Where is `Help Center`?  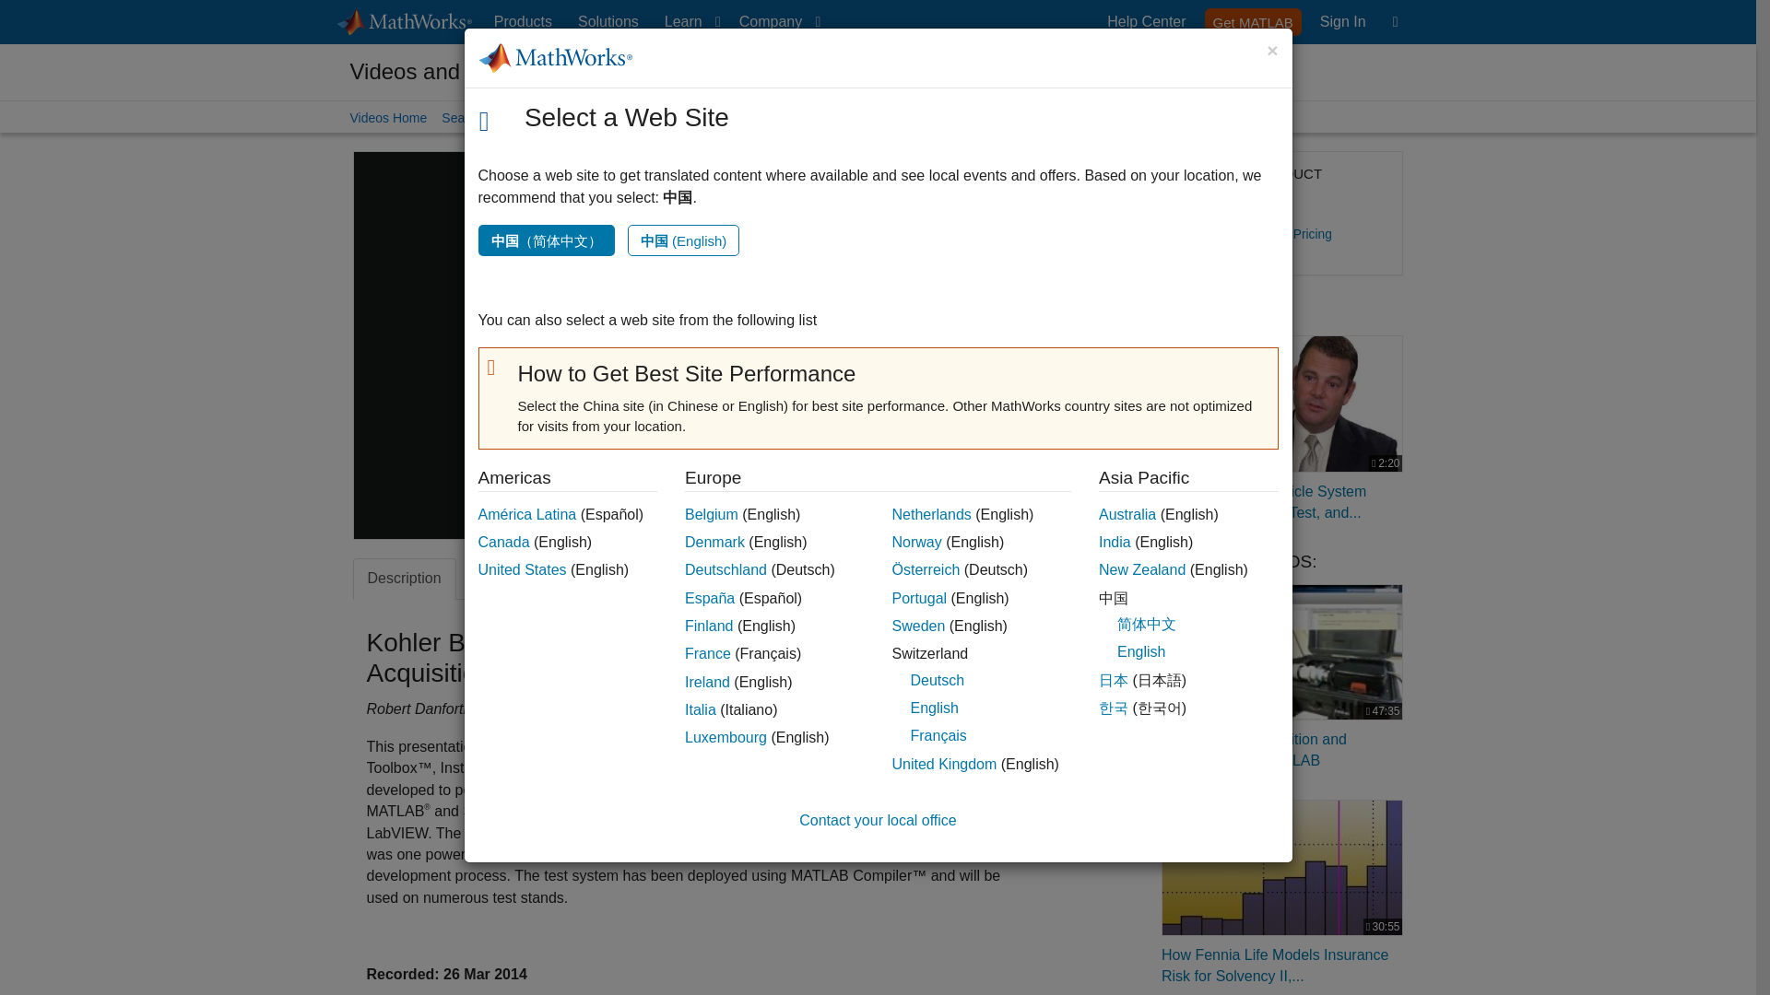
Help Center is located at coordinates (698, 345).